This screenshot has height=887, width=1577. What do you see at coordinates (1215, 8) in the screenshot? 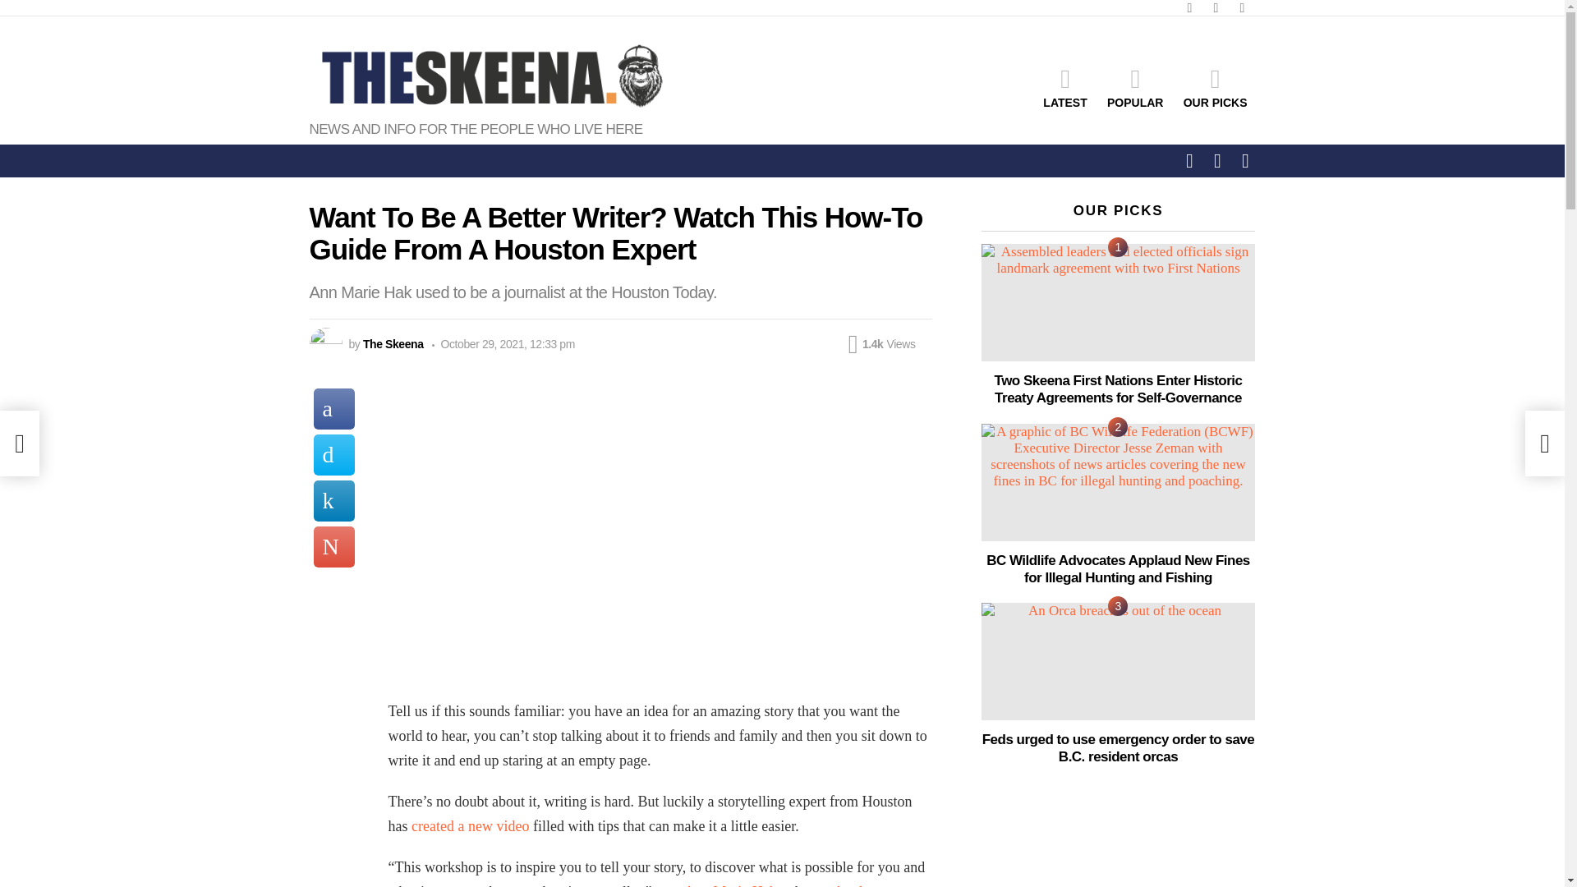
I see `twitter` at bounding box center [1215, 8].